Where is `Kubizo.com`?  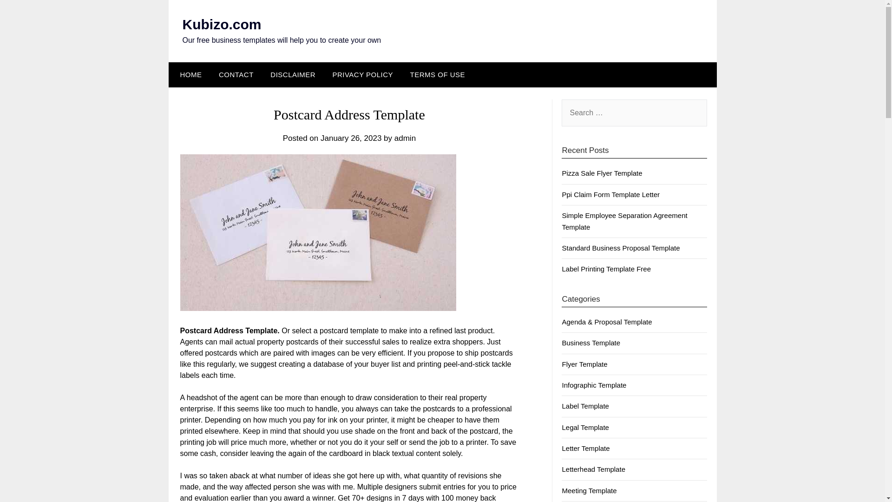 Kubizo.com is located at coordinates (221, 24).